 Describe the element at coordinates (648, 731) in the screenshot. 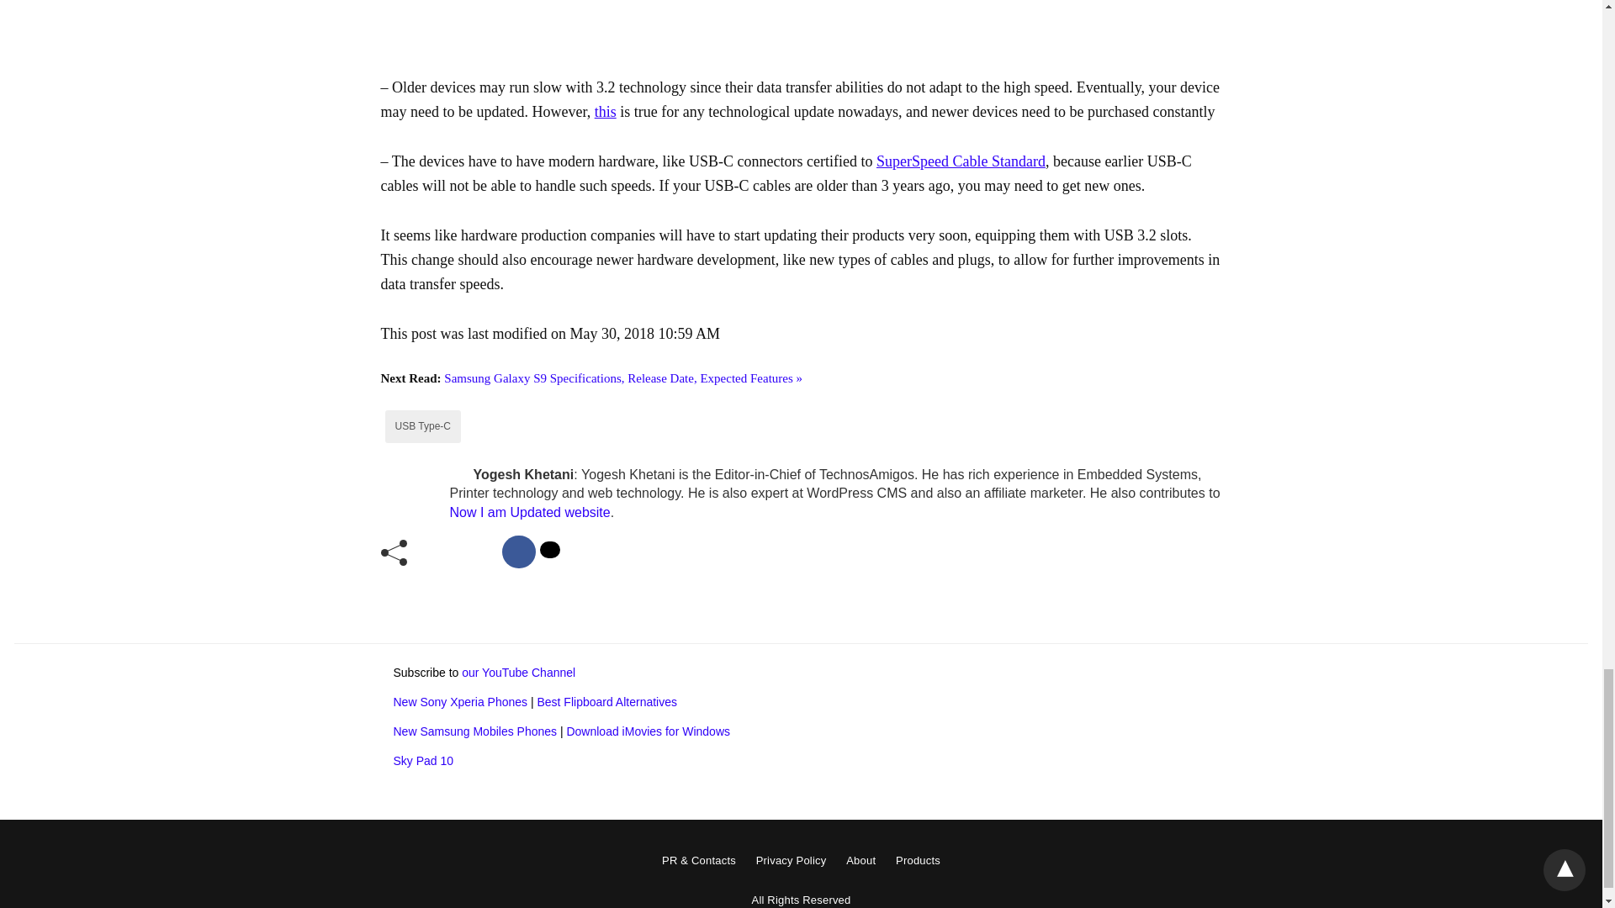

I see `Download iMovies for Windows` at that location.